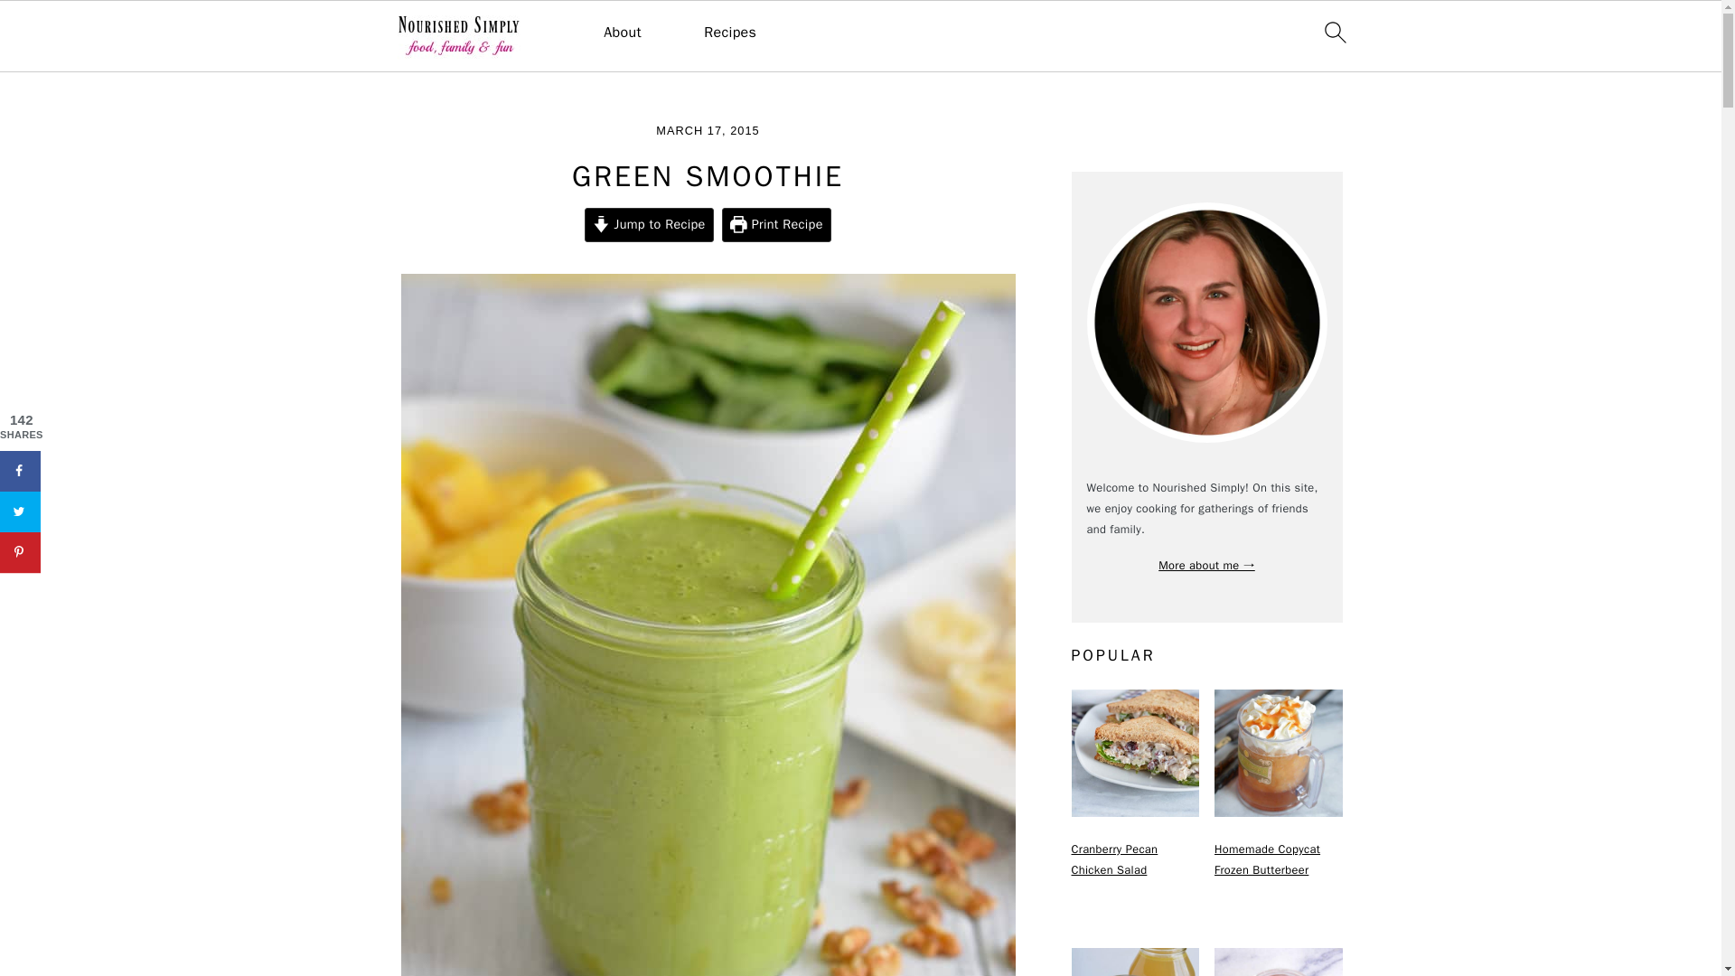 Image resolution: width=1735 pixels, height=976 pixels. I want to click on Save to Pinterest, so click(20, 551).